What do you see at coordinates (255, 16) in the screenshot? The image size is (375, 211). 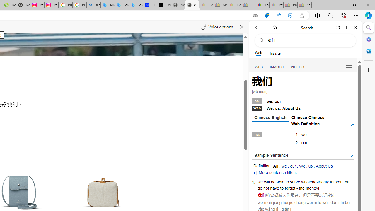 I see `Show translate options` at bounding box center [255, 16].